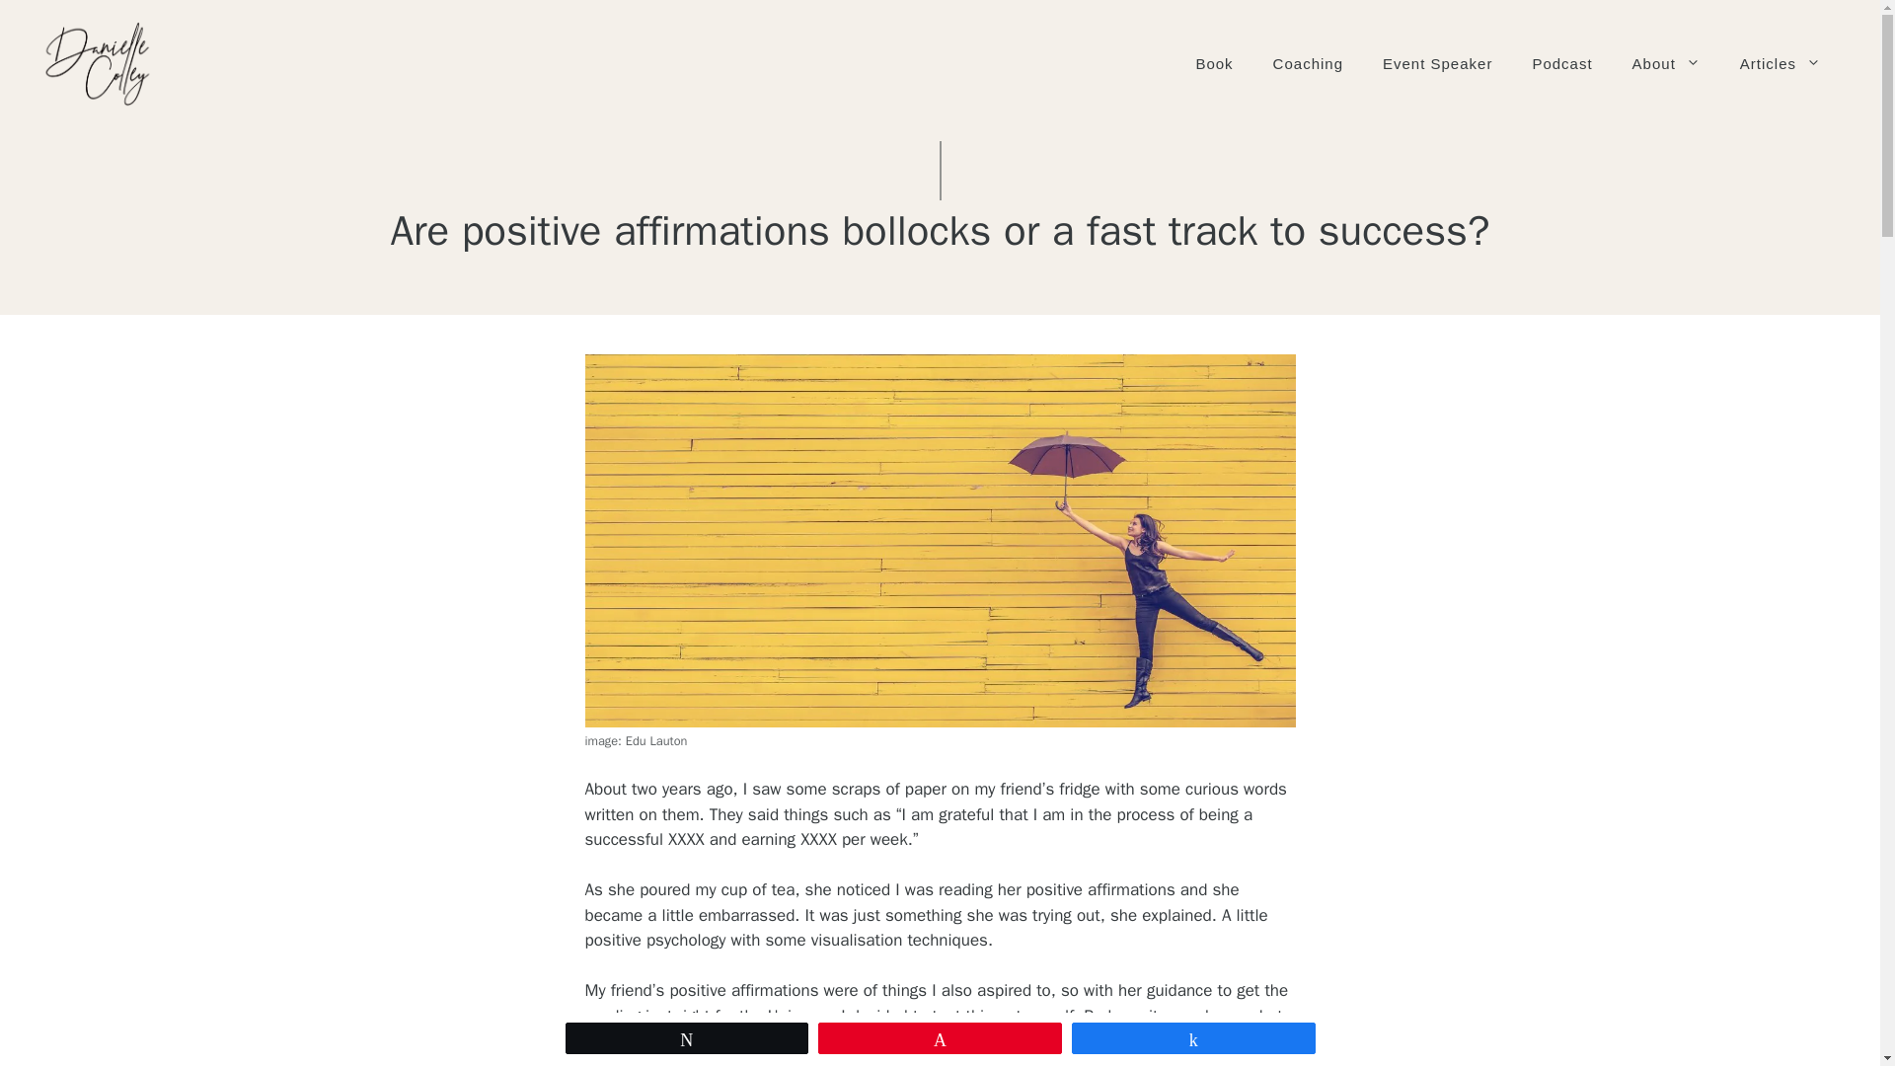  What do you see at coordinates (1214, 63) in the screenshot?
I see `Book` at bounding box center [1214, 63].